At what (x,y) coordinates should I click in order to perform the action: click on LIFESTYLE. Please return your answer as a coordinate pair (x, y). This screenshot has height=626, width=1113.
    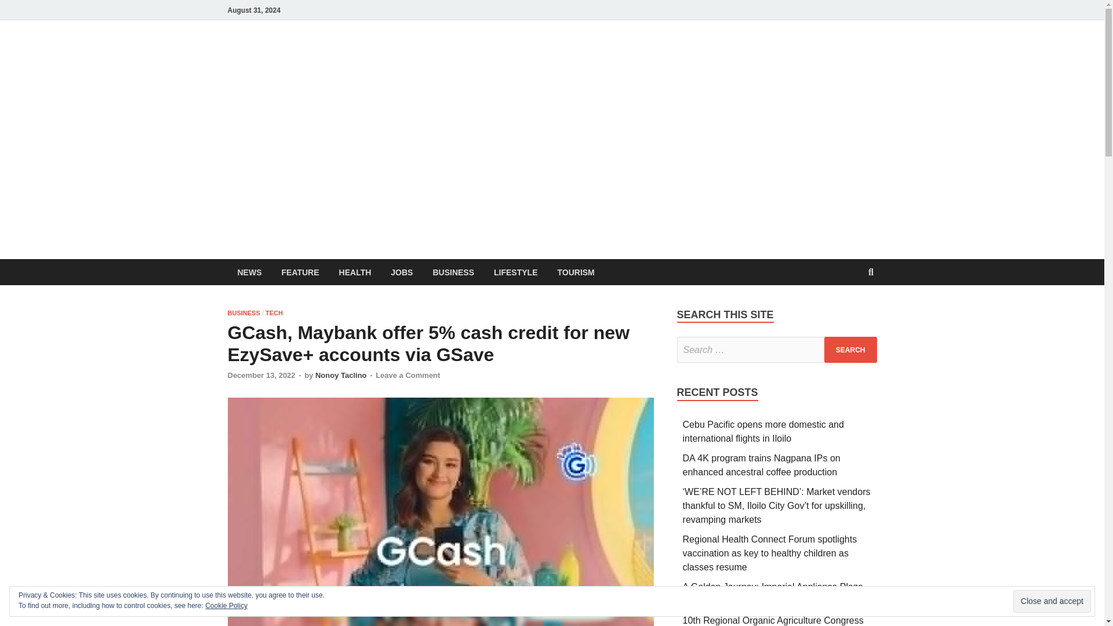
    Looking at the image, I should click on (516, 272).